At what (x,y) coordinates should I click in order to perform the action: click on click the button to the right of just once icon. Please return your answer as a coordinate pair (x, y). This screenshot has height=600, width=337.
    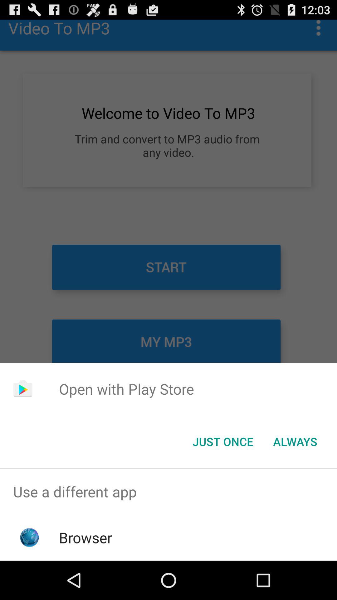
    Looking at the image, I should click on (295, 442).